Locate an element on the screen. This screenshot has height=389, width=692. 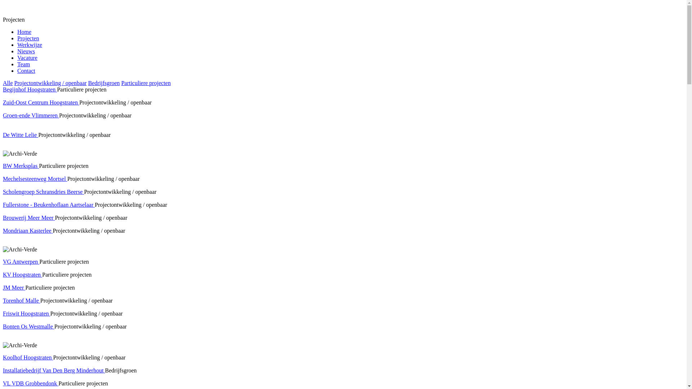
Team is located at coordinates (24, 64).